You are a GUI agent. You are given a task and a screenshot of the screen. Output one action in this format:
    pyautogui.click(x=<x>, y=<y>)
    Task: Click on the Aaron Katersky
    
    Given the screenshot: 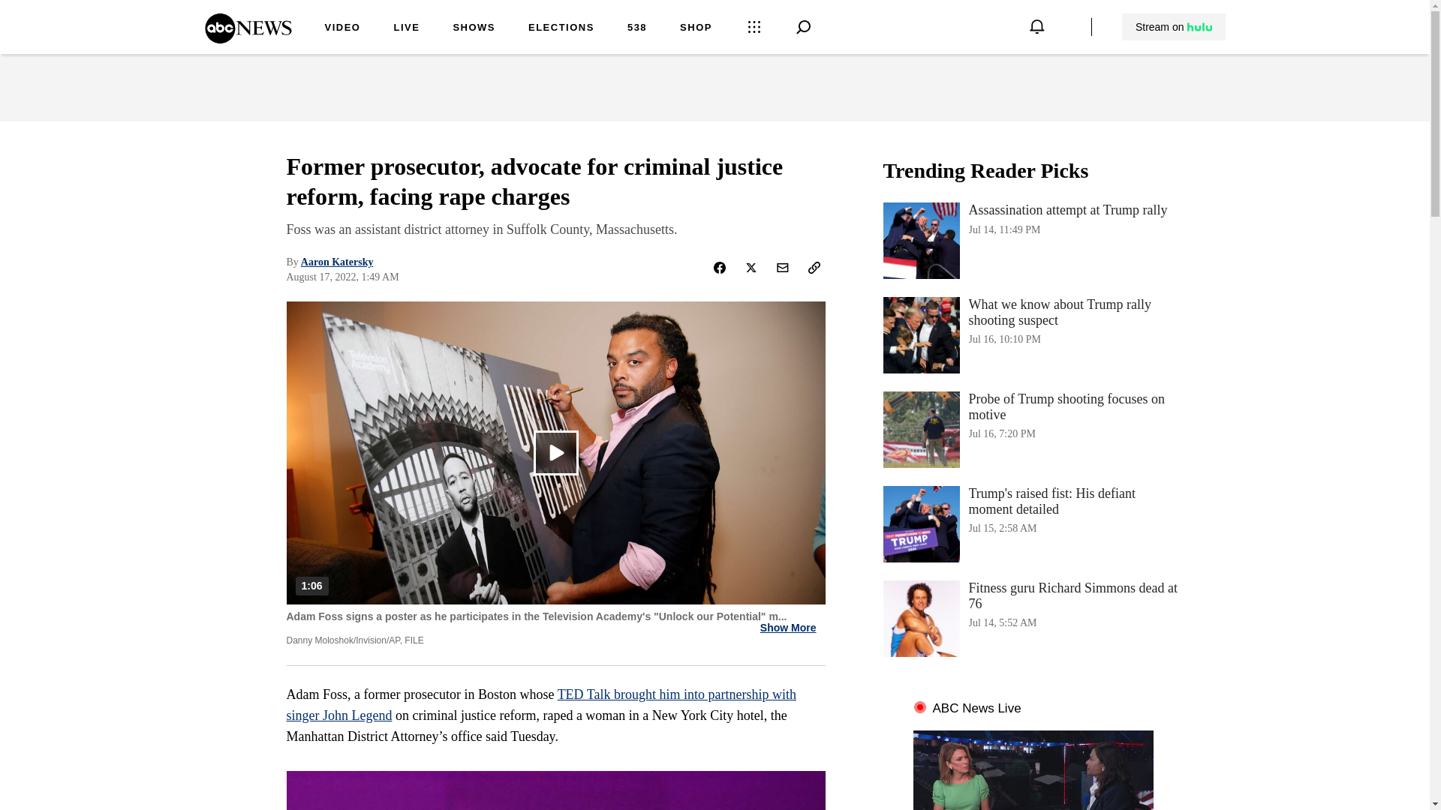 What is the action you would take?
    pyautogui.click(x=337, y=262)
    